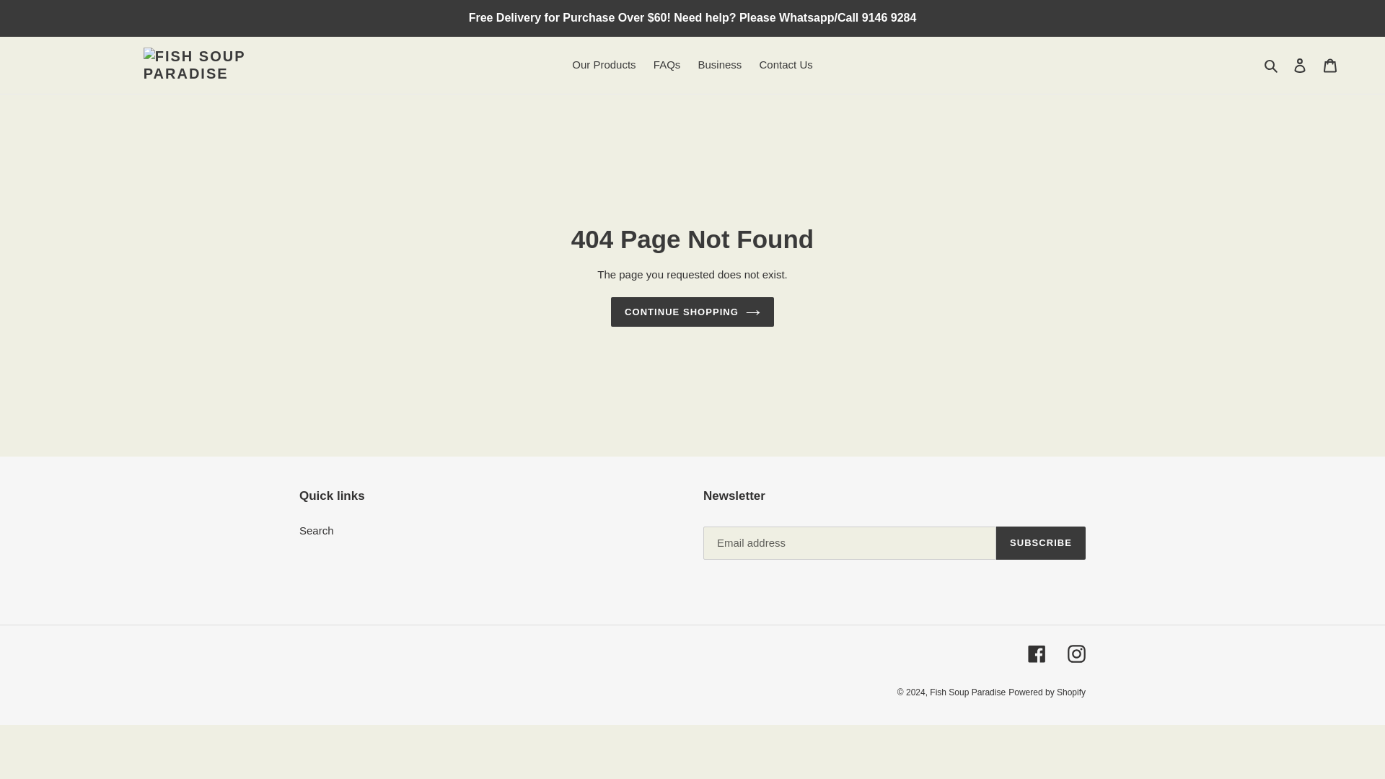 This screenshot has height=779, width=1385. I want to click on Search, so click(1272, 65).